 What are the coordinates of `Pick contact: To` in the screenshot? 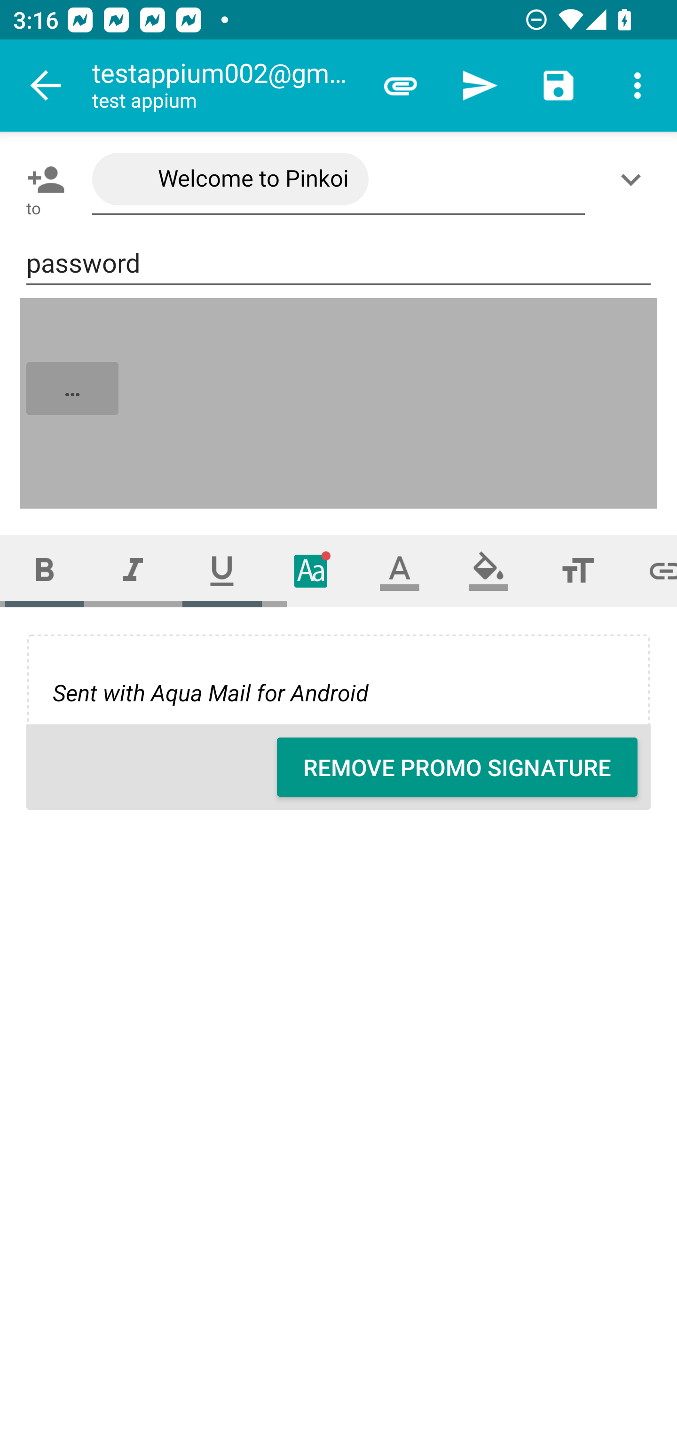 It's located at (42, 179).